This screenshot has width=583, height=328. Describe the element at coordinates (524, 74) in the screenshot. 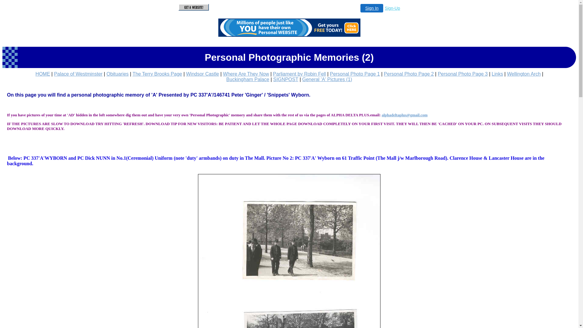

I see `Wellington Arch` at that location.